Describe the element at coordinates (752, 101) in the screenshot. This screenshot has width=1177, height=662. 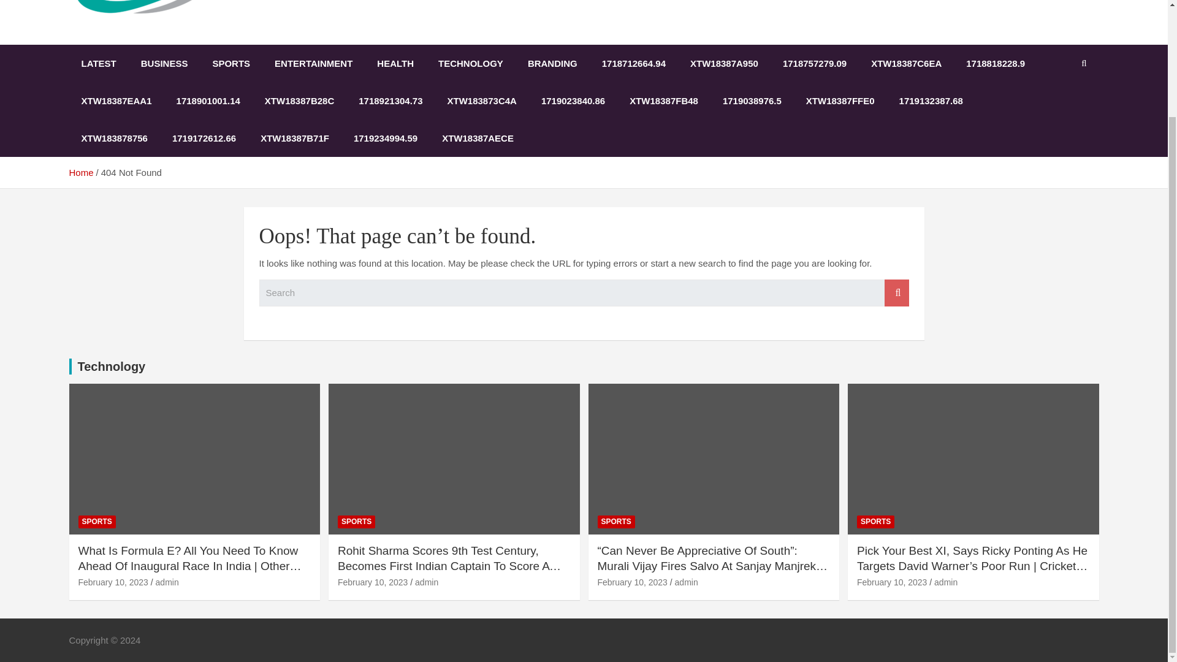
I see `1719038976.5` at that location.